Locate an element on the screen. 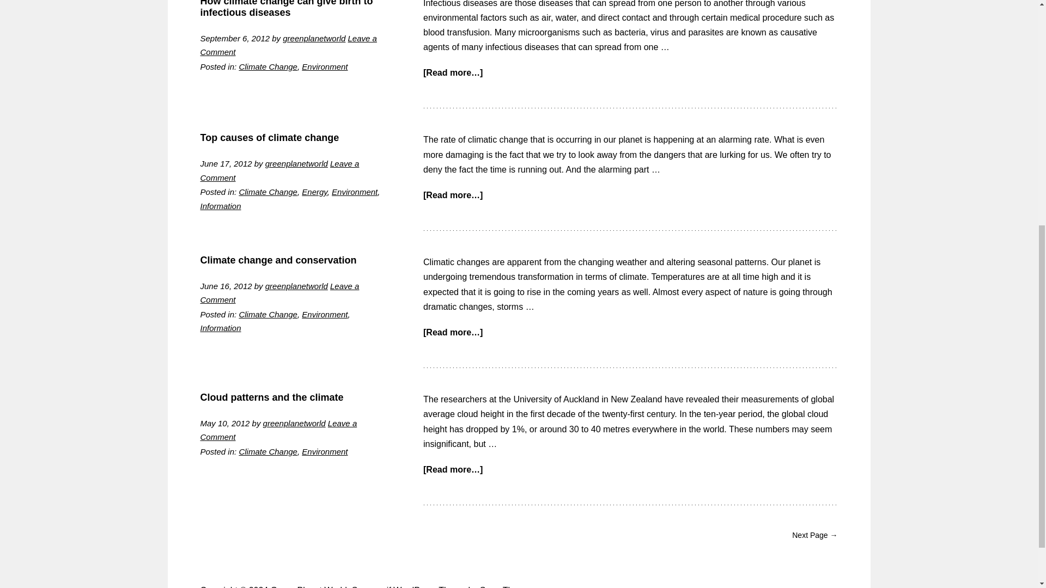  greenplanetworld is located at coordinates (314, 38).